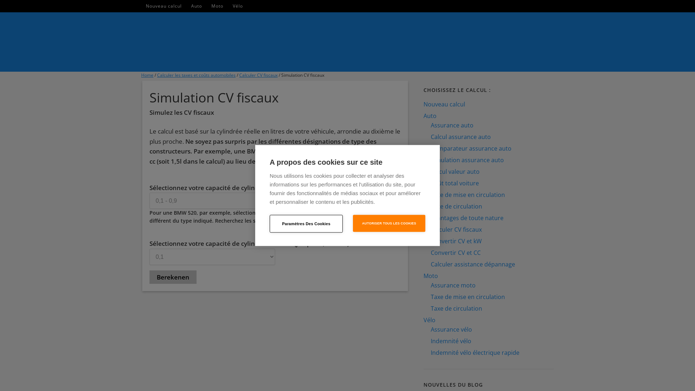 This screenshot has height=391, width=695. What do you see at coordinates (197, 6) in the screenshot?
I see `Auto` at bounding box center [197, 6].